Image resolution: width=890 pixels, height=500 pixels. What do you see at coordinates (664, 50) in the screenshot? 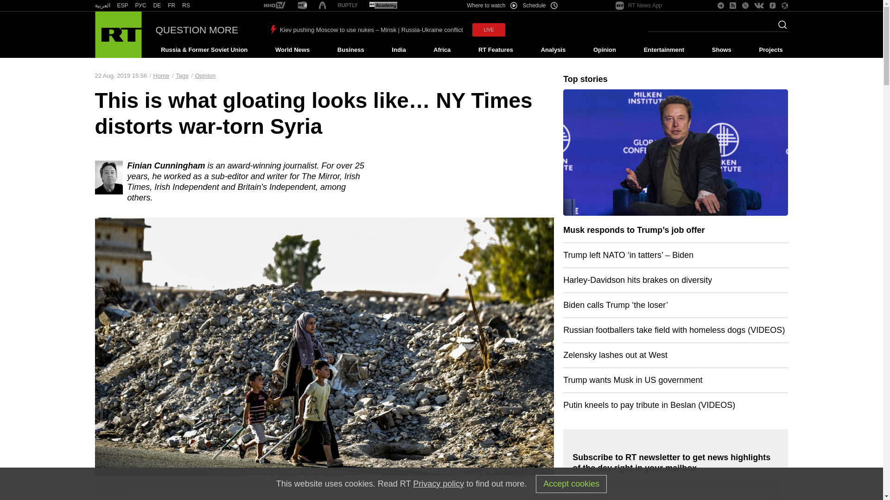
I see `Entertainment` at bounding box center [664, 50].